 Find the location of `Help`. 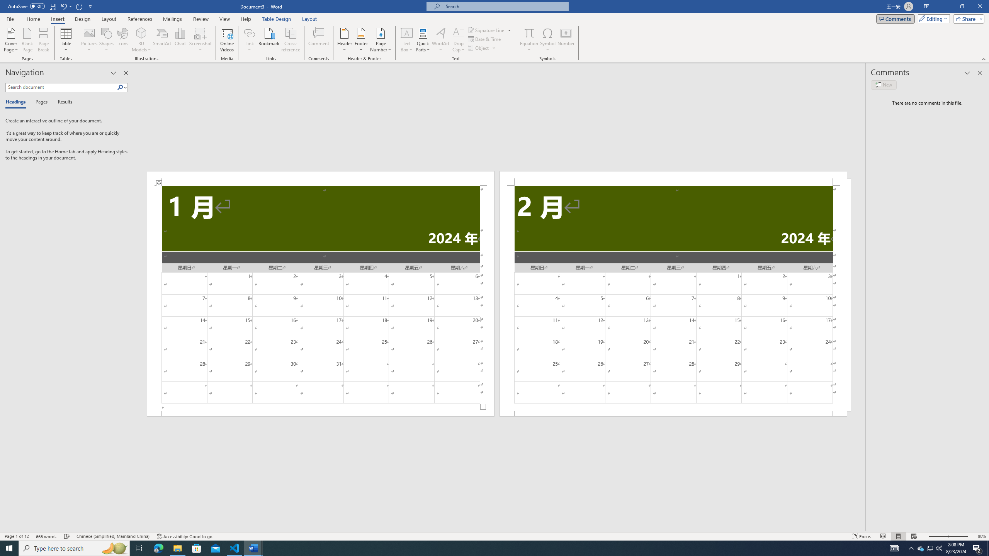

Help is located at coordinates (246, 19).